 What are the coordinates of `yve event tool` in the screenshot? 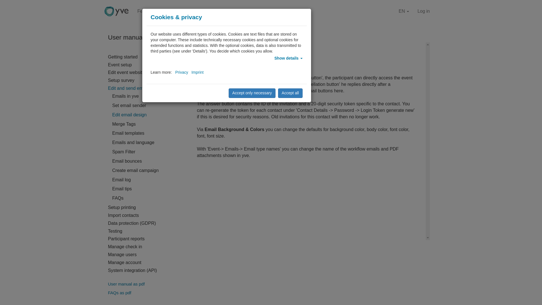 It's located at (116, 11).